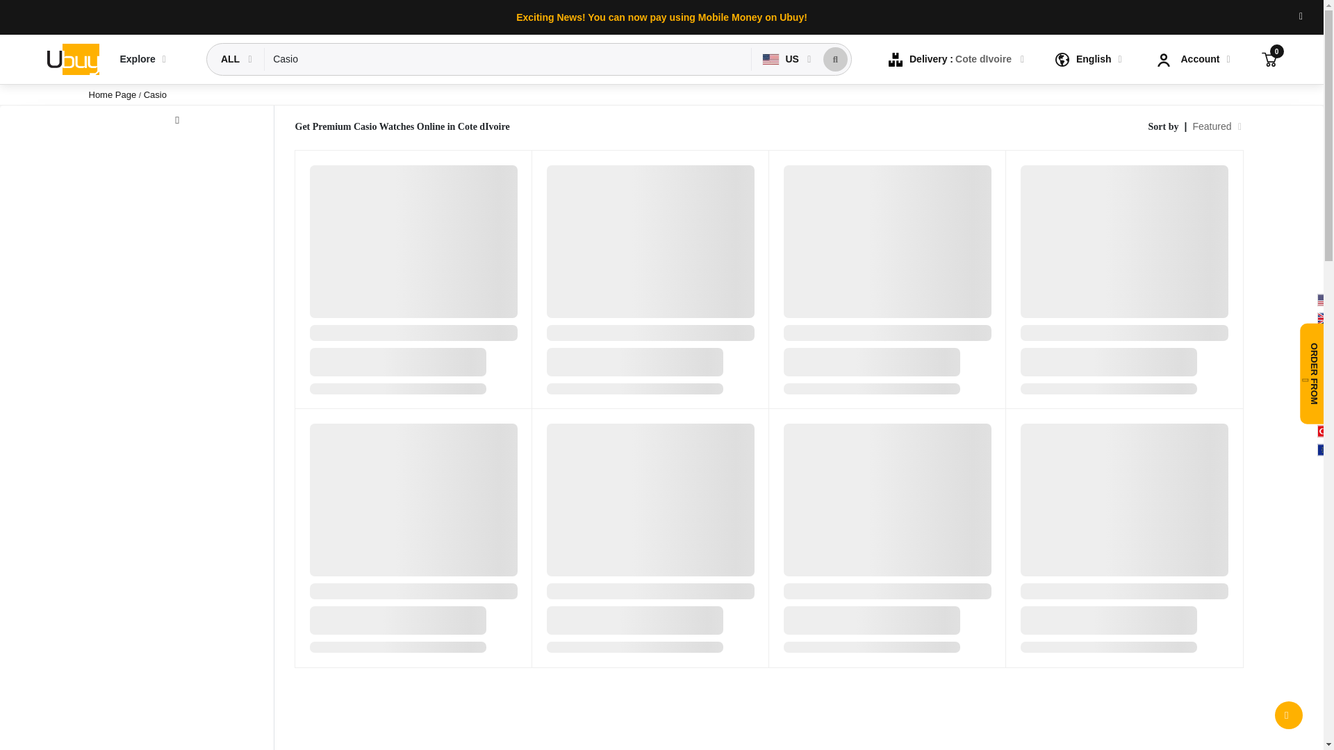 The image size is (1334, 750). What do you see at coordinates (72, 60) in the screenshot?
I see `Ubuy` at bounding box center [72, 60].